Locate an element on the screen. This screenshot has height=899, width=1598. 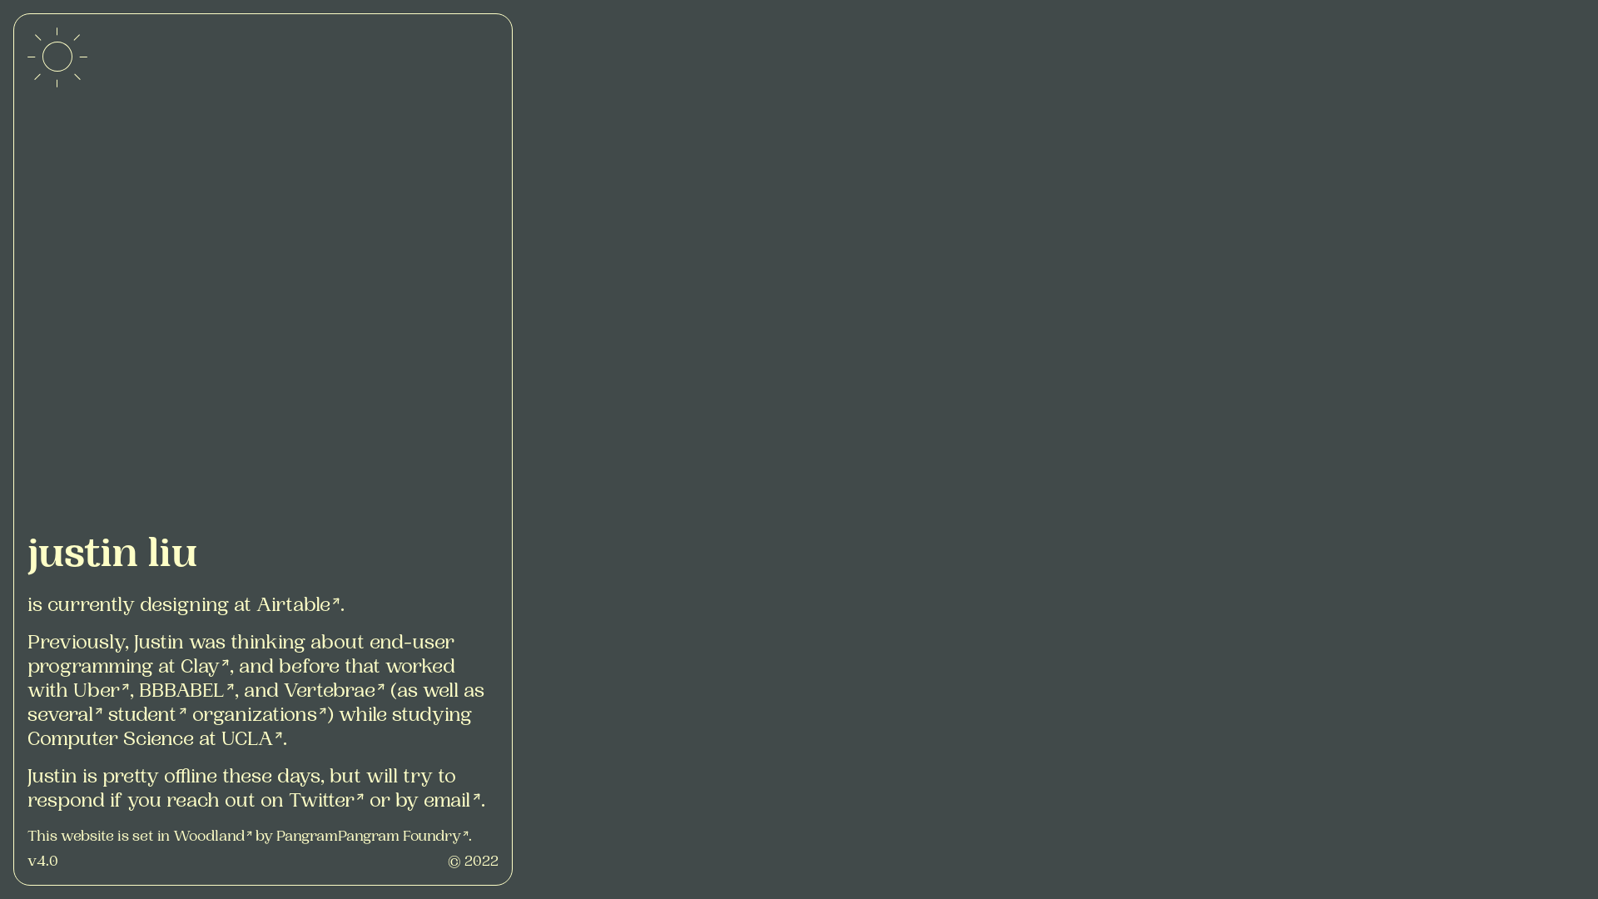
several is located at coordinates (65, 717).